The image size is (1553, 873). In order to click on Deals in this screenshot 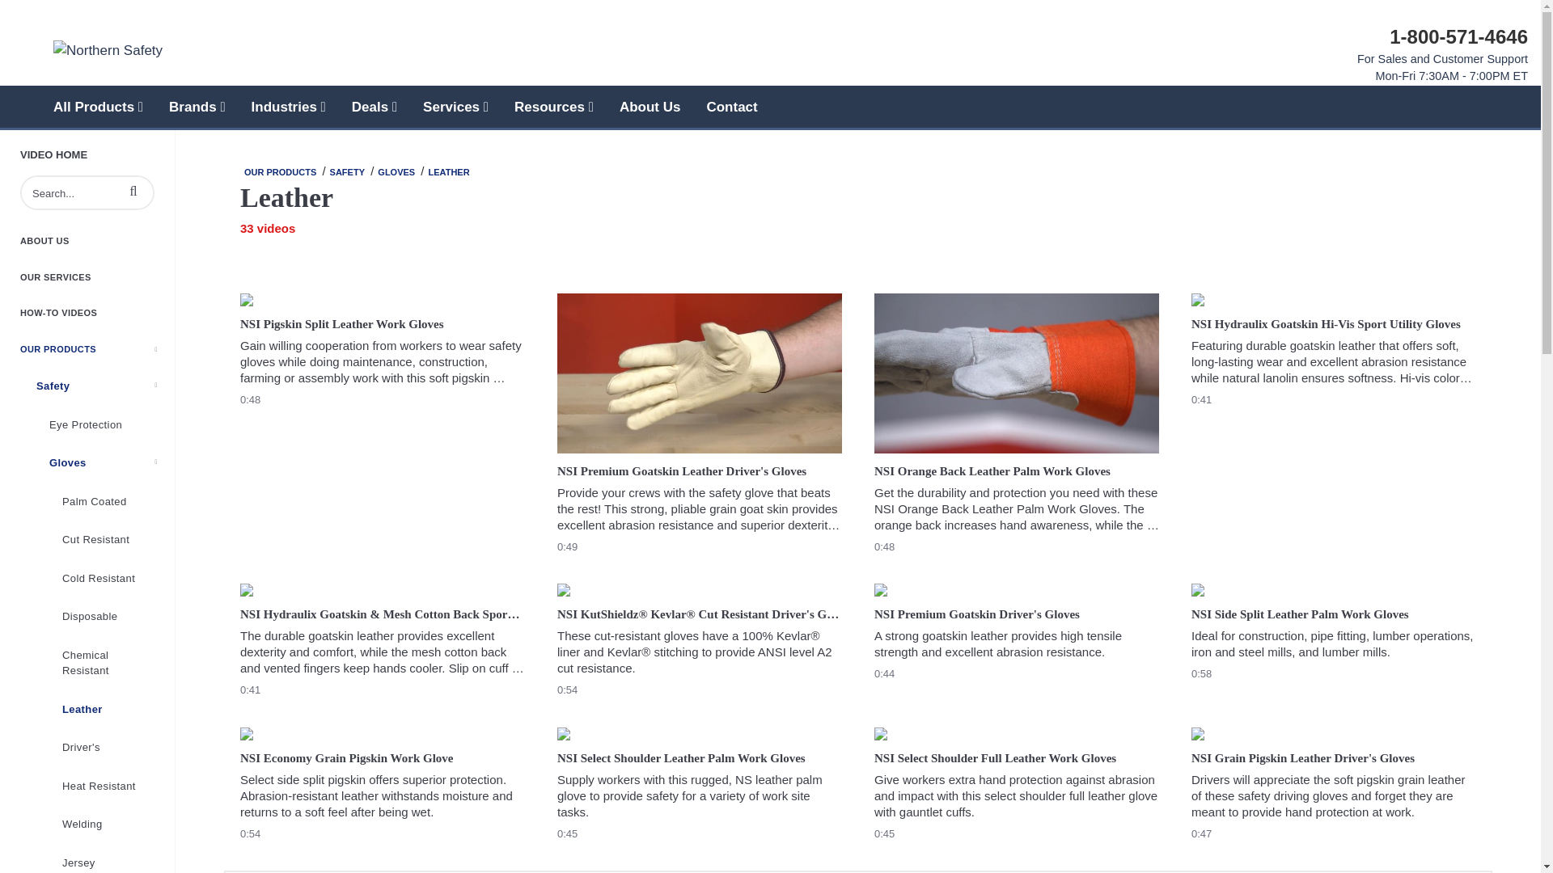, I will do `click(374, 107)`.